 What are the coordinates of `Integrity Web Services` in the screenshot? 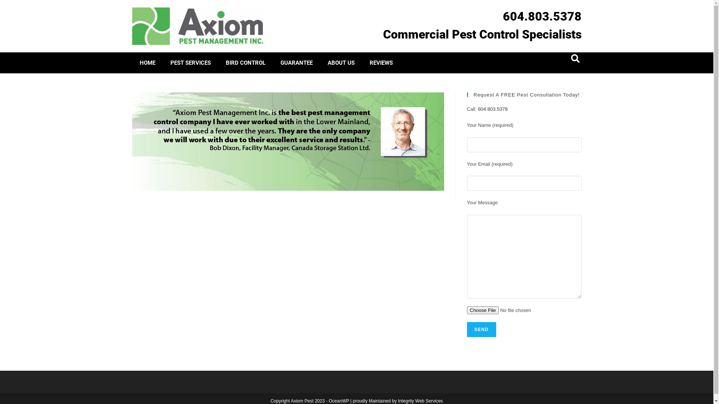 It's located at (421, 401).